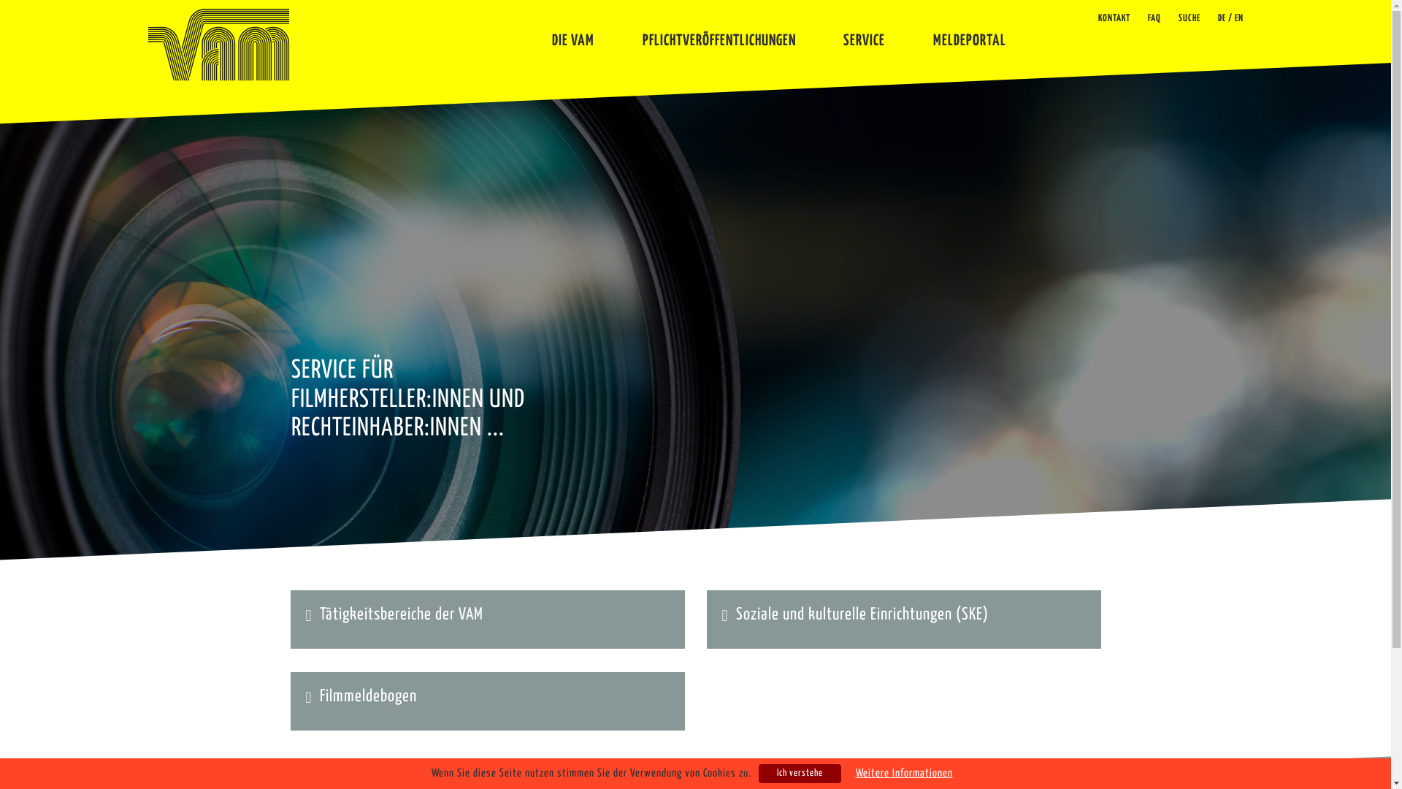  Describe the element at coordinates (1190, 19) in the screenshot. I see `SUCHE` at that location.